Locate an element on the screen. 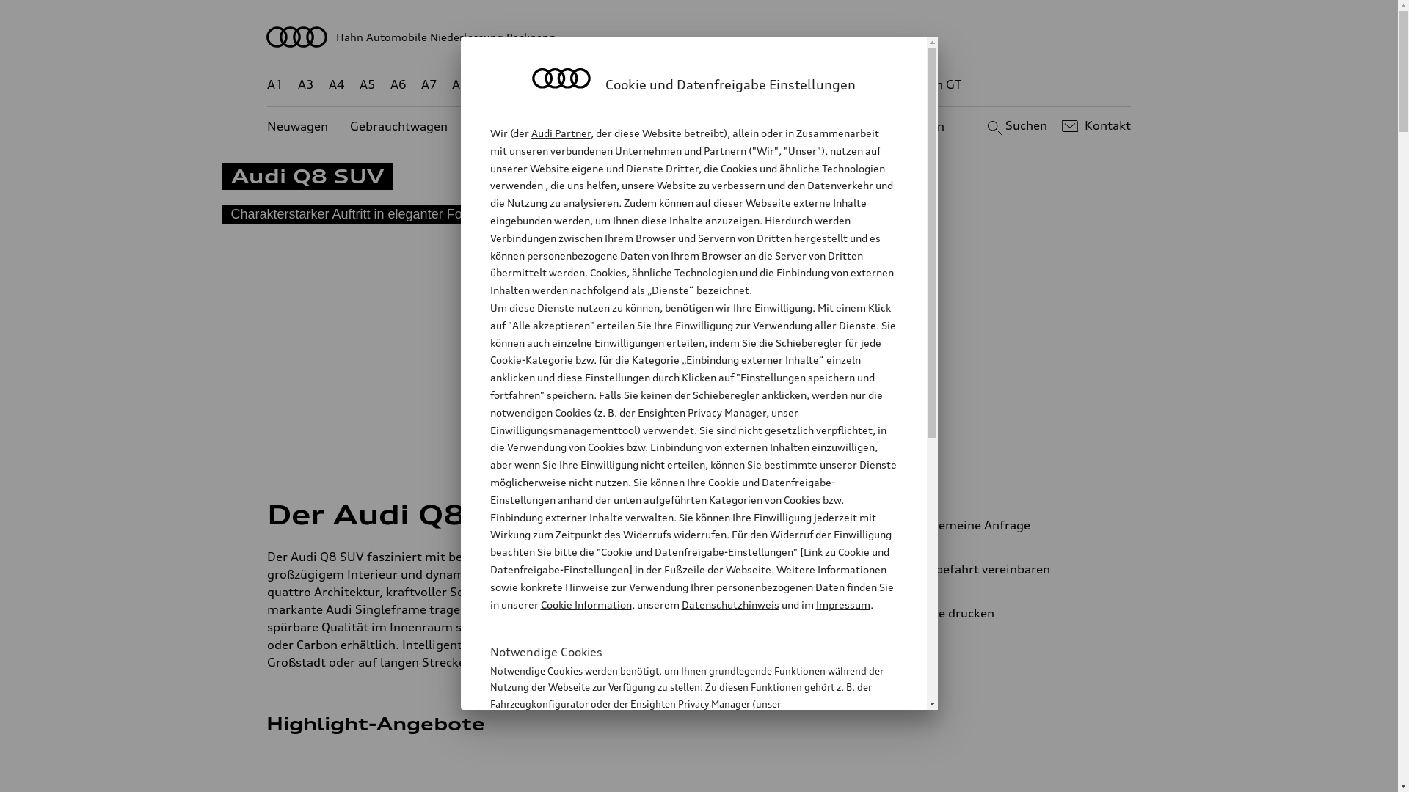 This screenshot has height=792, width=1409. Cookie Information is located at coordinates (678, 777).